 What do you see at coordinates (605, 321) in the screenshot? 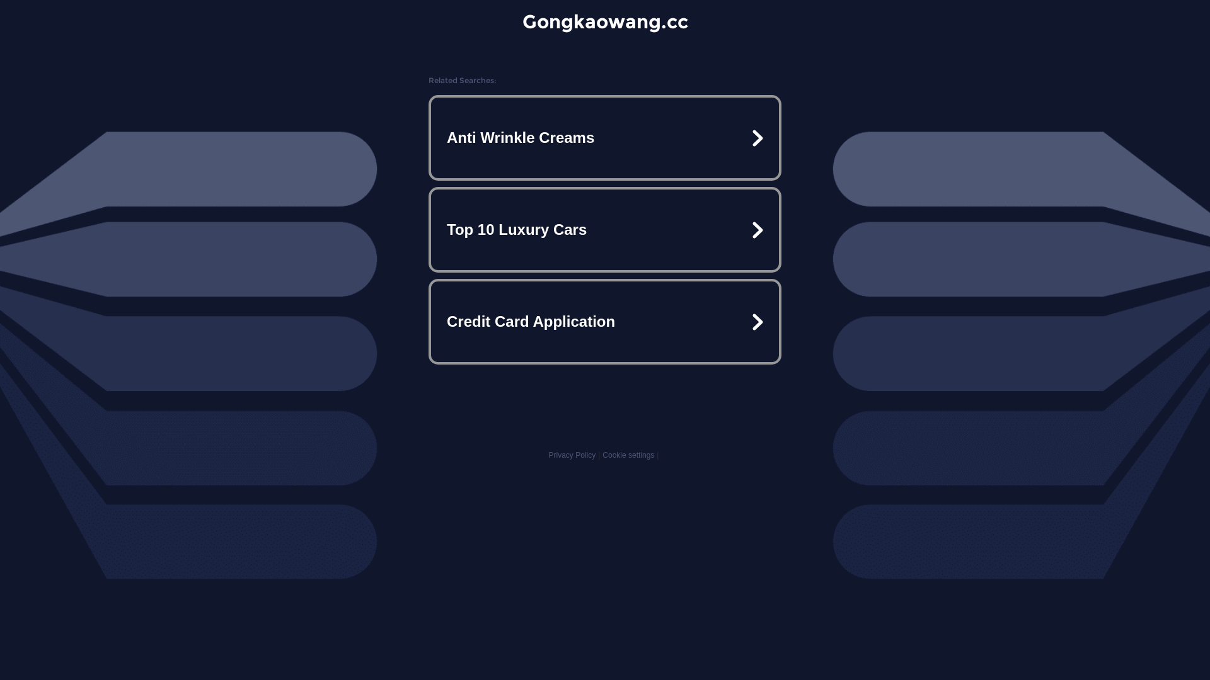
I see `Credit Card Application` at bounding box center [605, 321].